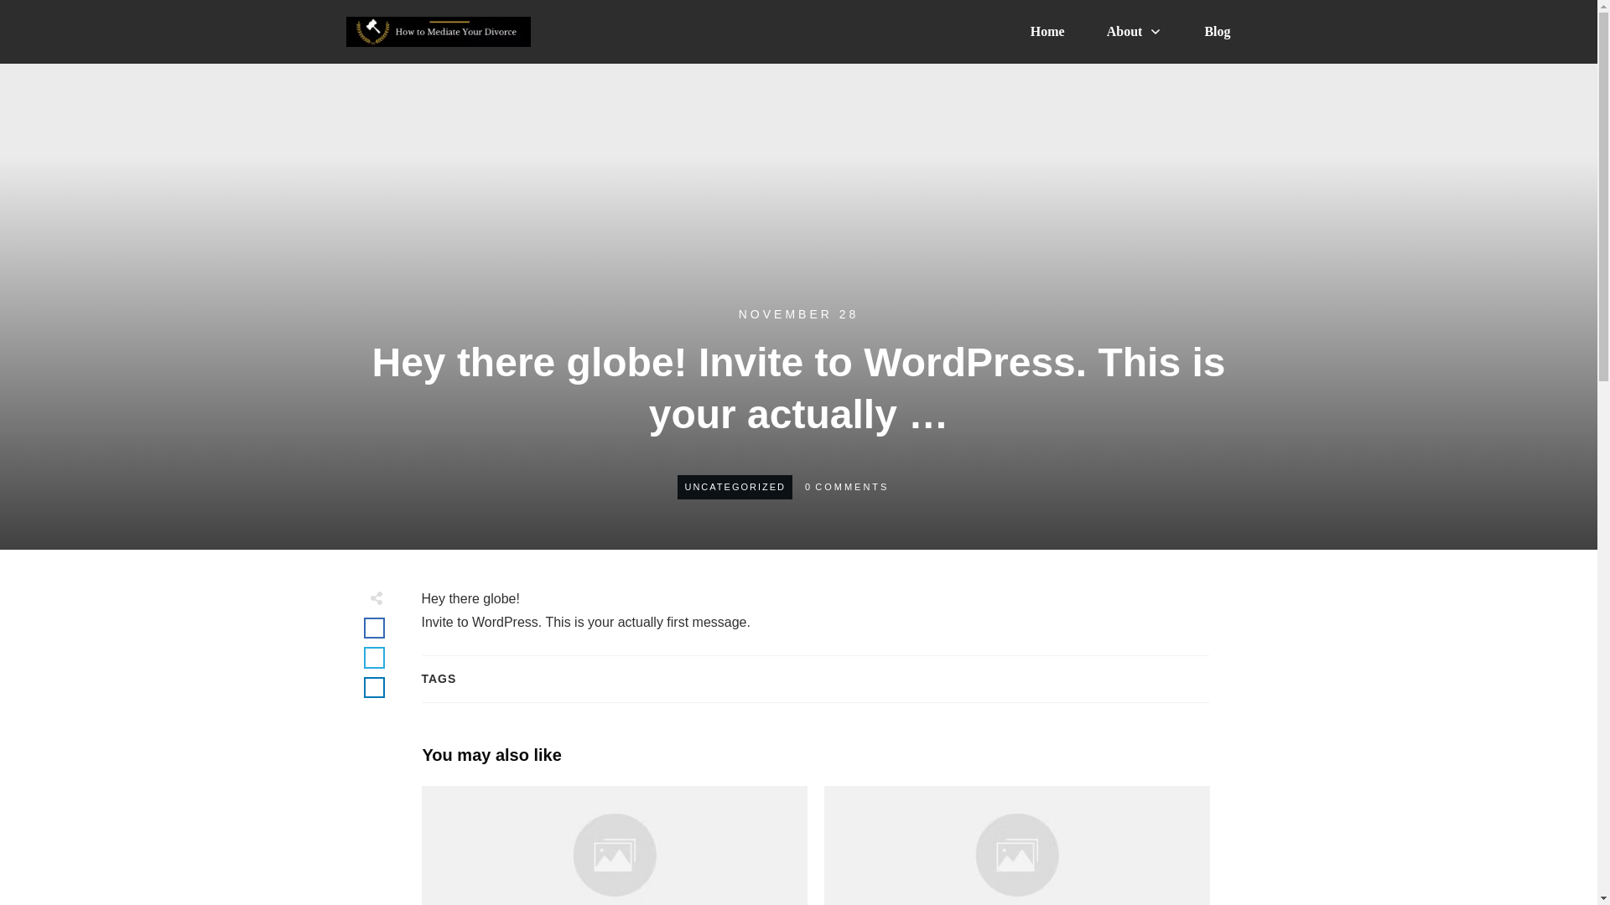 The width and height of the screenshot is (1610, 905). Describe the element at coordinates (1015, 846) in the screenshot. I see `Mr. Mafioso Does Emotional Intelligence` at that location.